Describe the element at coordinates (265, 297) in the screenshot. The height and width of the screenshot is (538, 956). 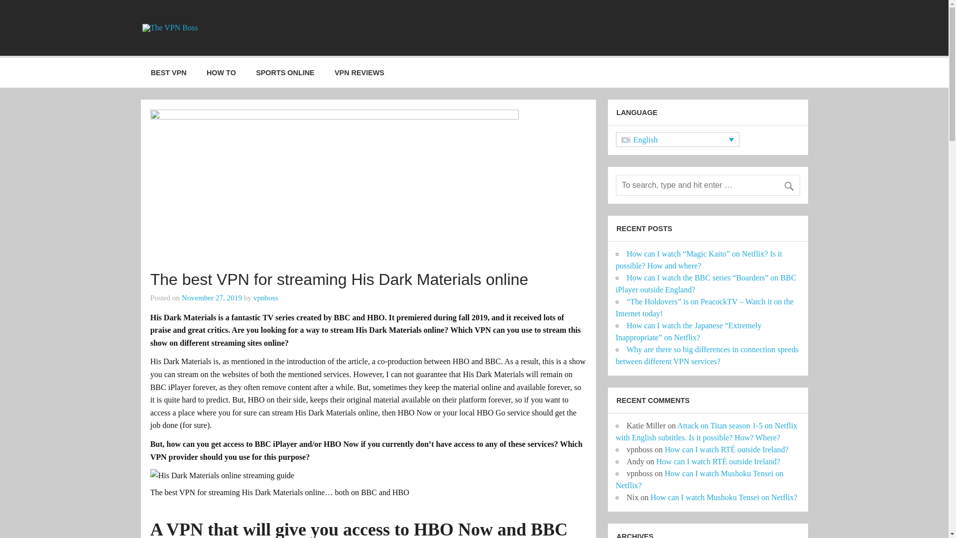
I see `vpnboss` at that location.